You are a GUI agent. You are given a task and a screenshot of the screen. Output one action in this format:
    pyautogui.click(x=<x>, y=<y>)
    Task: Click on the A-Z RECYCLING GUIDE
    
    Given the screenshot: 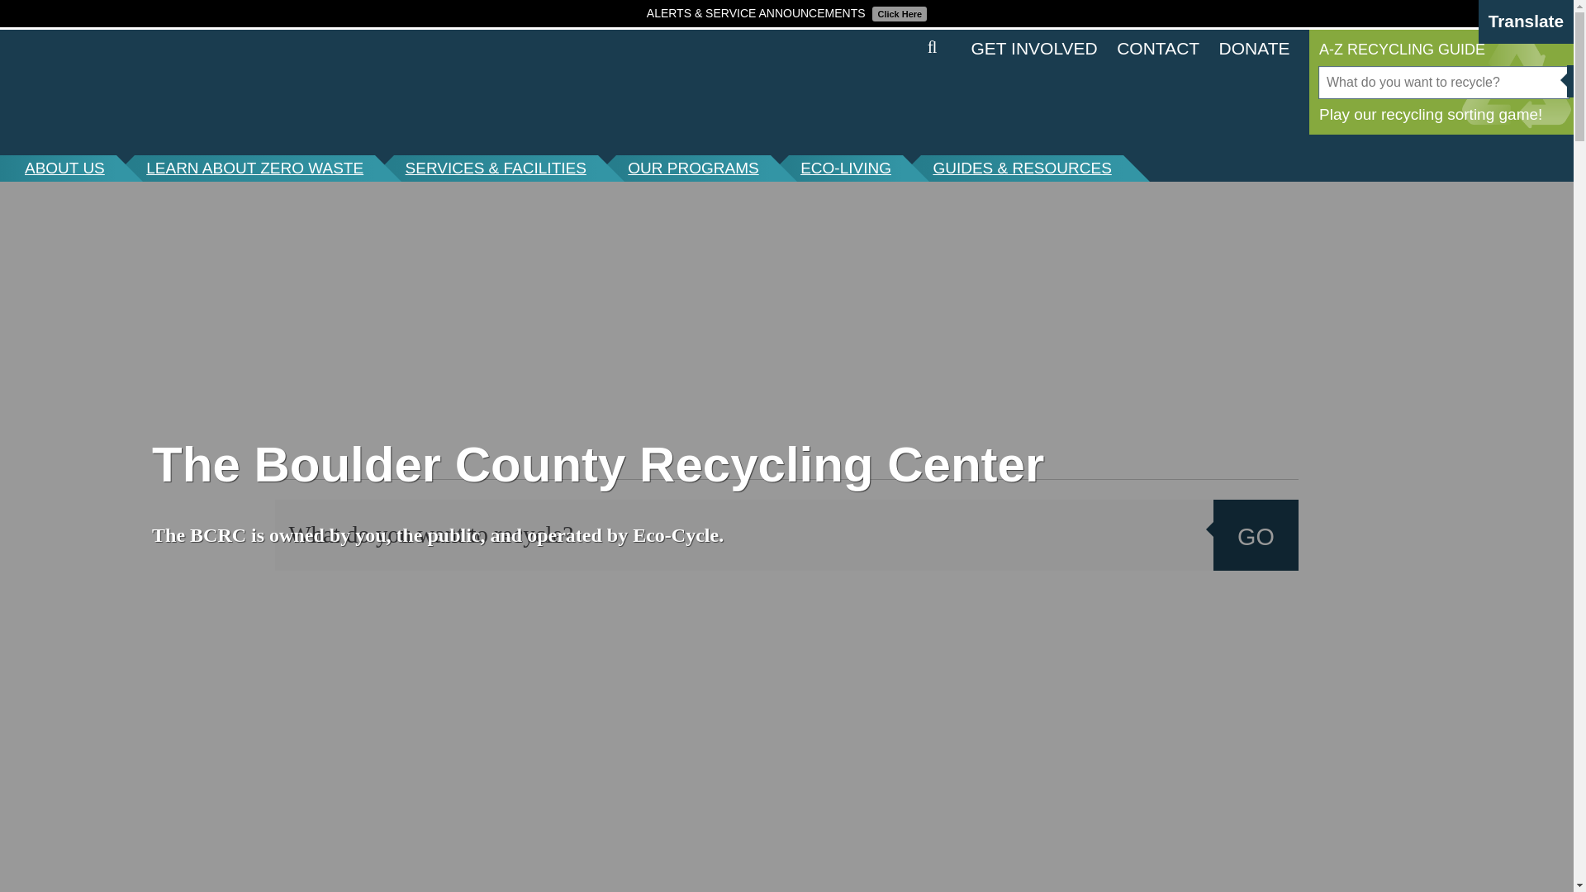 What is the action you would take?
    pyautogui.click(x=1441, y=50)
    